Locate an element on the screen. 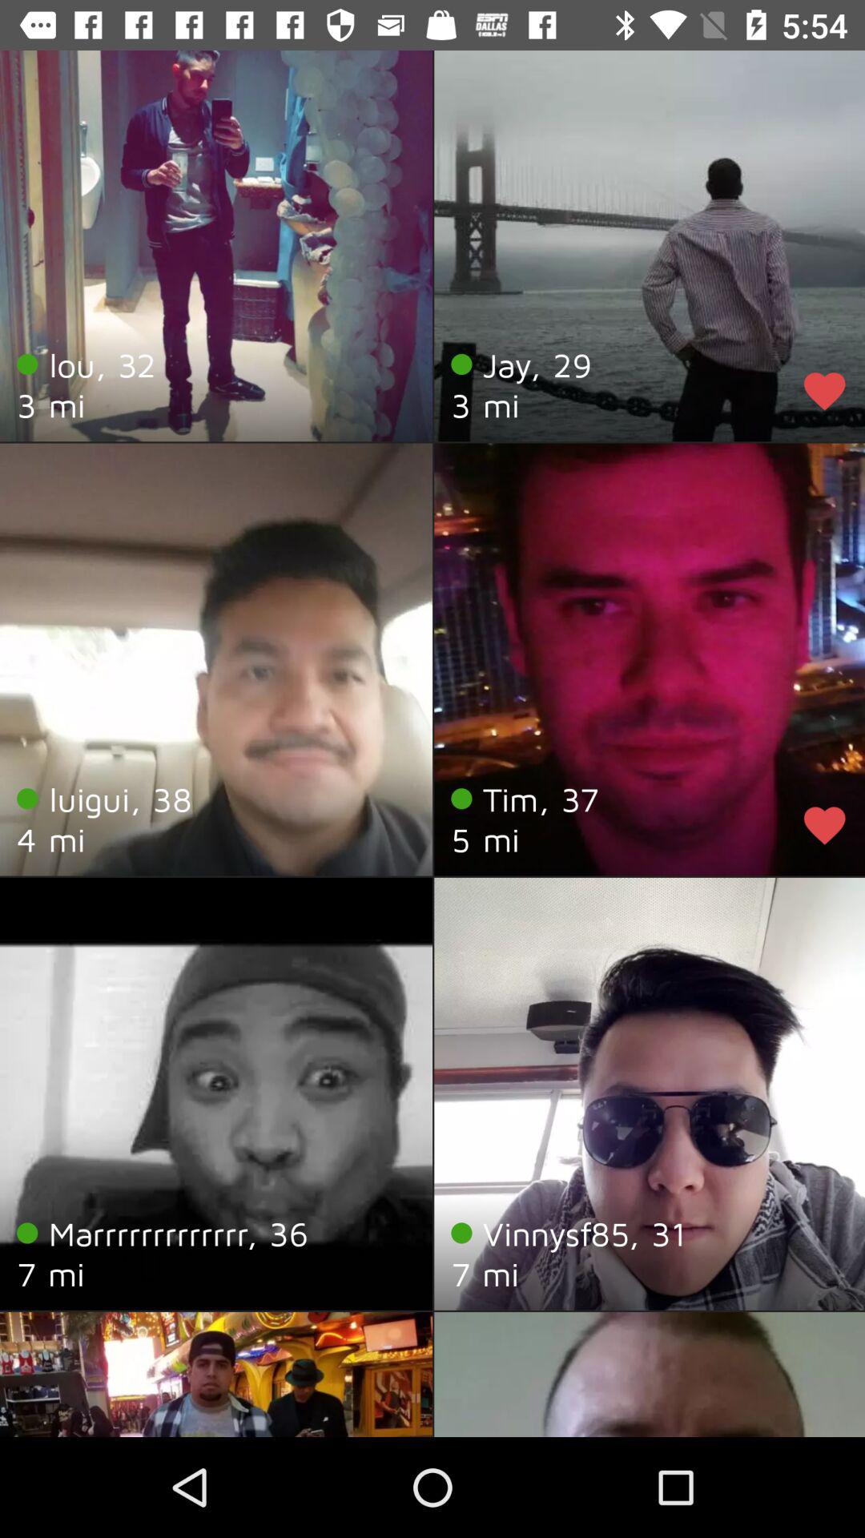 This screenshot has width=865, height=1538. click on the profile image of tim 37 is located at coordinates (650, 660).